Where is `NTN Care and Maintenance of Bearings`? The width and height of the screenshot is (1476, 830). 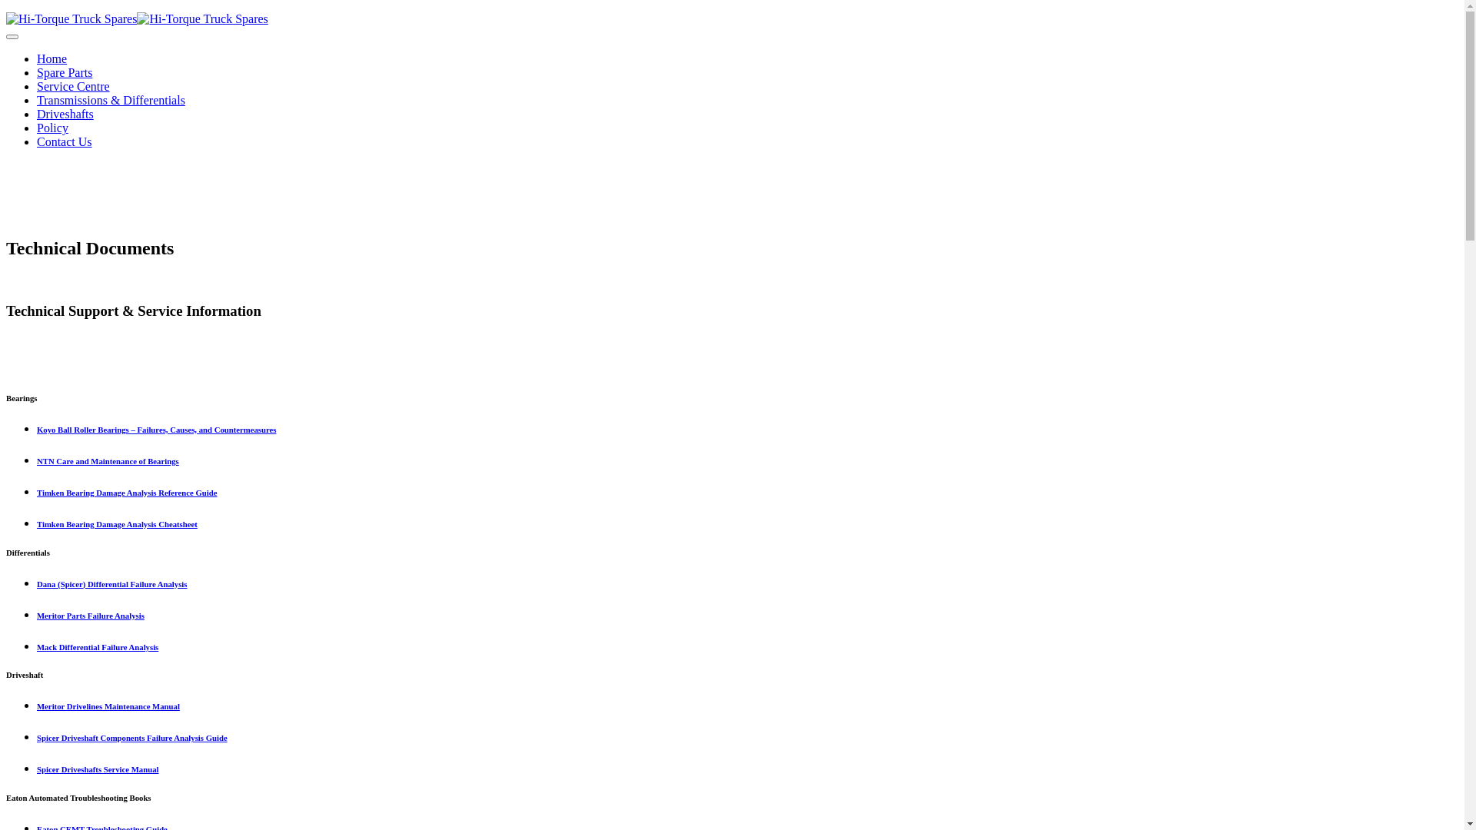 NTN Care and Maintenance of Bearings is located at coordinates (108, 461).